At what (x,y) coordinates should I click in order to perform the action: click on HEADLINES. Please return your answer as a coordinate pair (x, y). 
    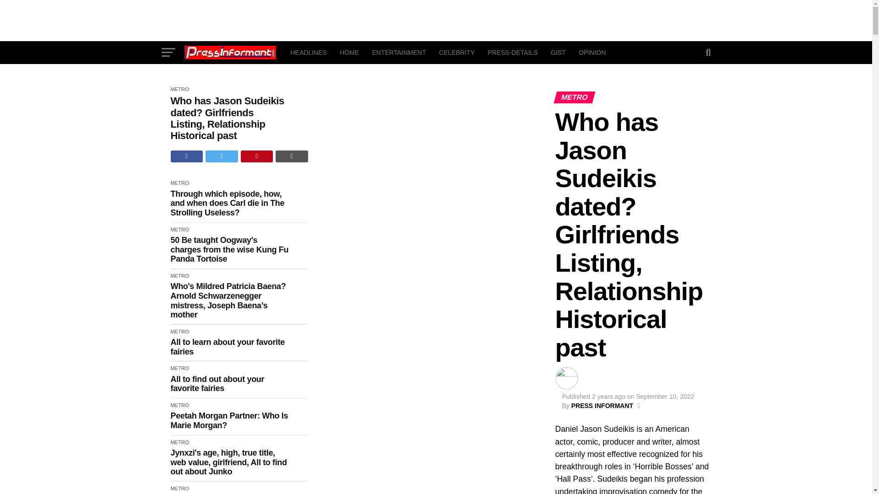
    Looking at the image, I should click on (309, 52).